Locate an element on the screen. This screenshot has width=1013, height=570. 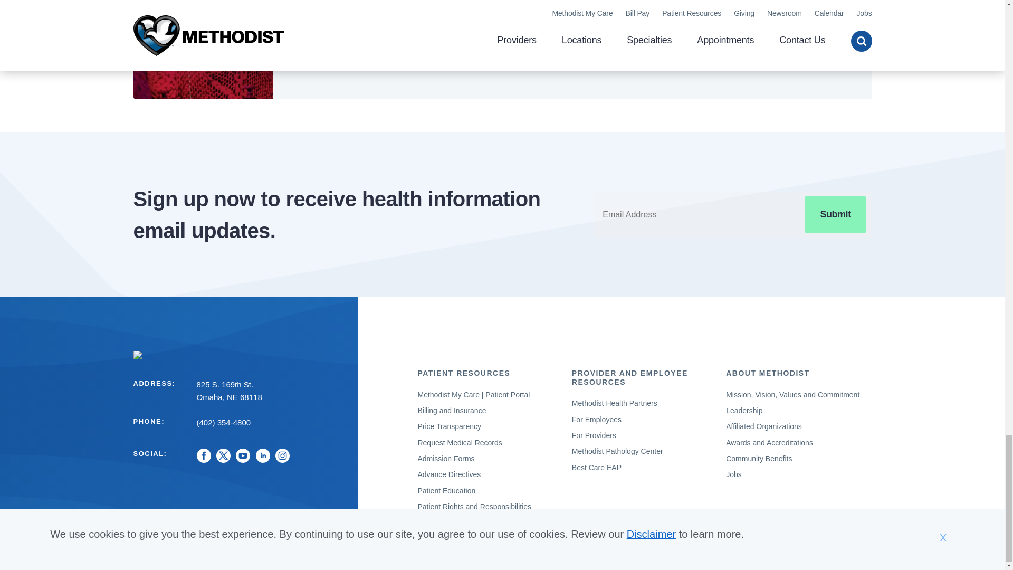
Home is located at coordinates (238, 354).